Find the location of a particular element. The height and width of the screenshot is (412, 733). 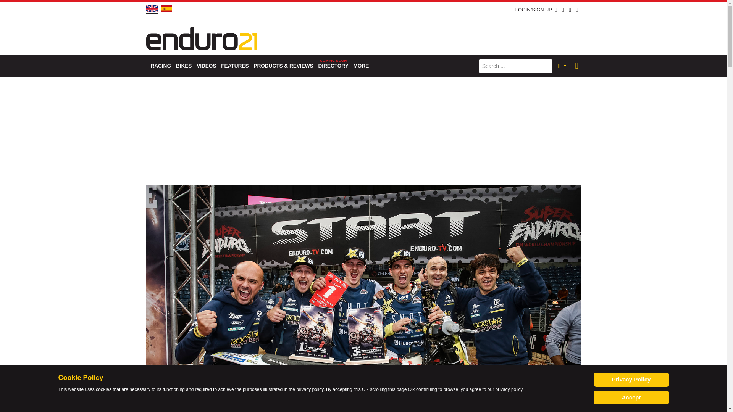

BIKES is located at coordinates (183, 66).